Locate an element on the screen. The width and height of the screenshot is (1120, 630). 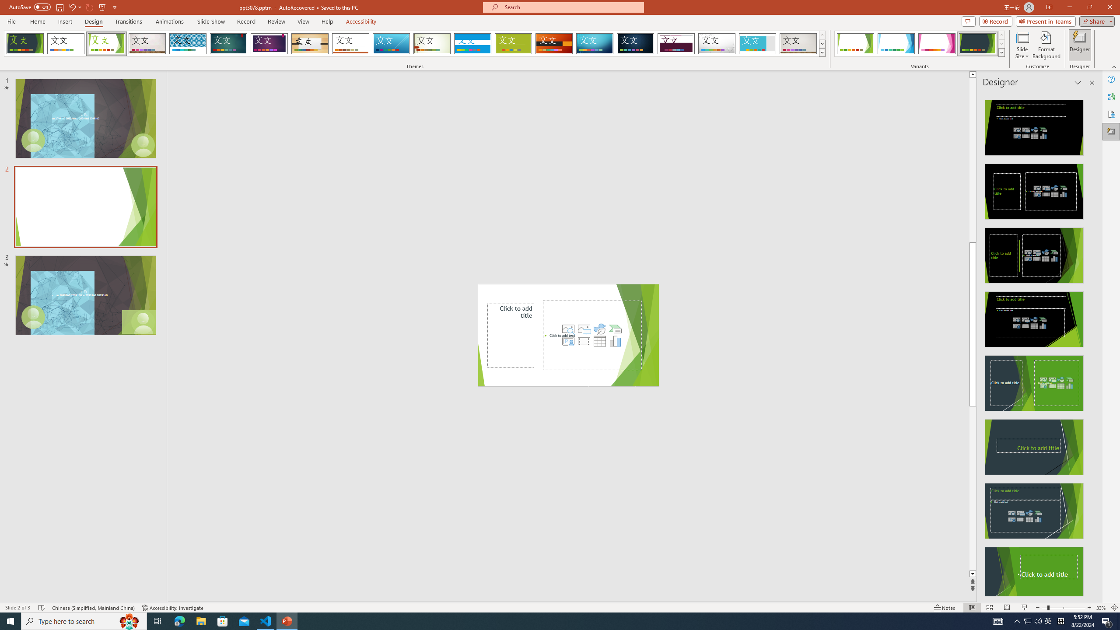
Circuit is located at coordinates (595, 44).